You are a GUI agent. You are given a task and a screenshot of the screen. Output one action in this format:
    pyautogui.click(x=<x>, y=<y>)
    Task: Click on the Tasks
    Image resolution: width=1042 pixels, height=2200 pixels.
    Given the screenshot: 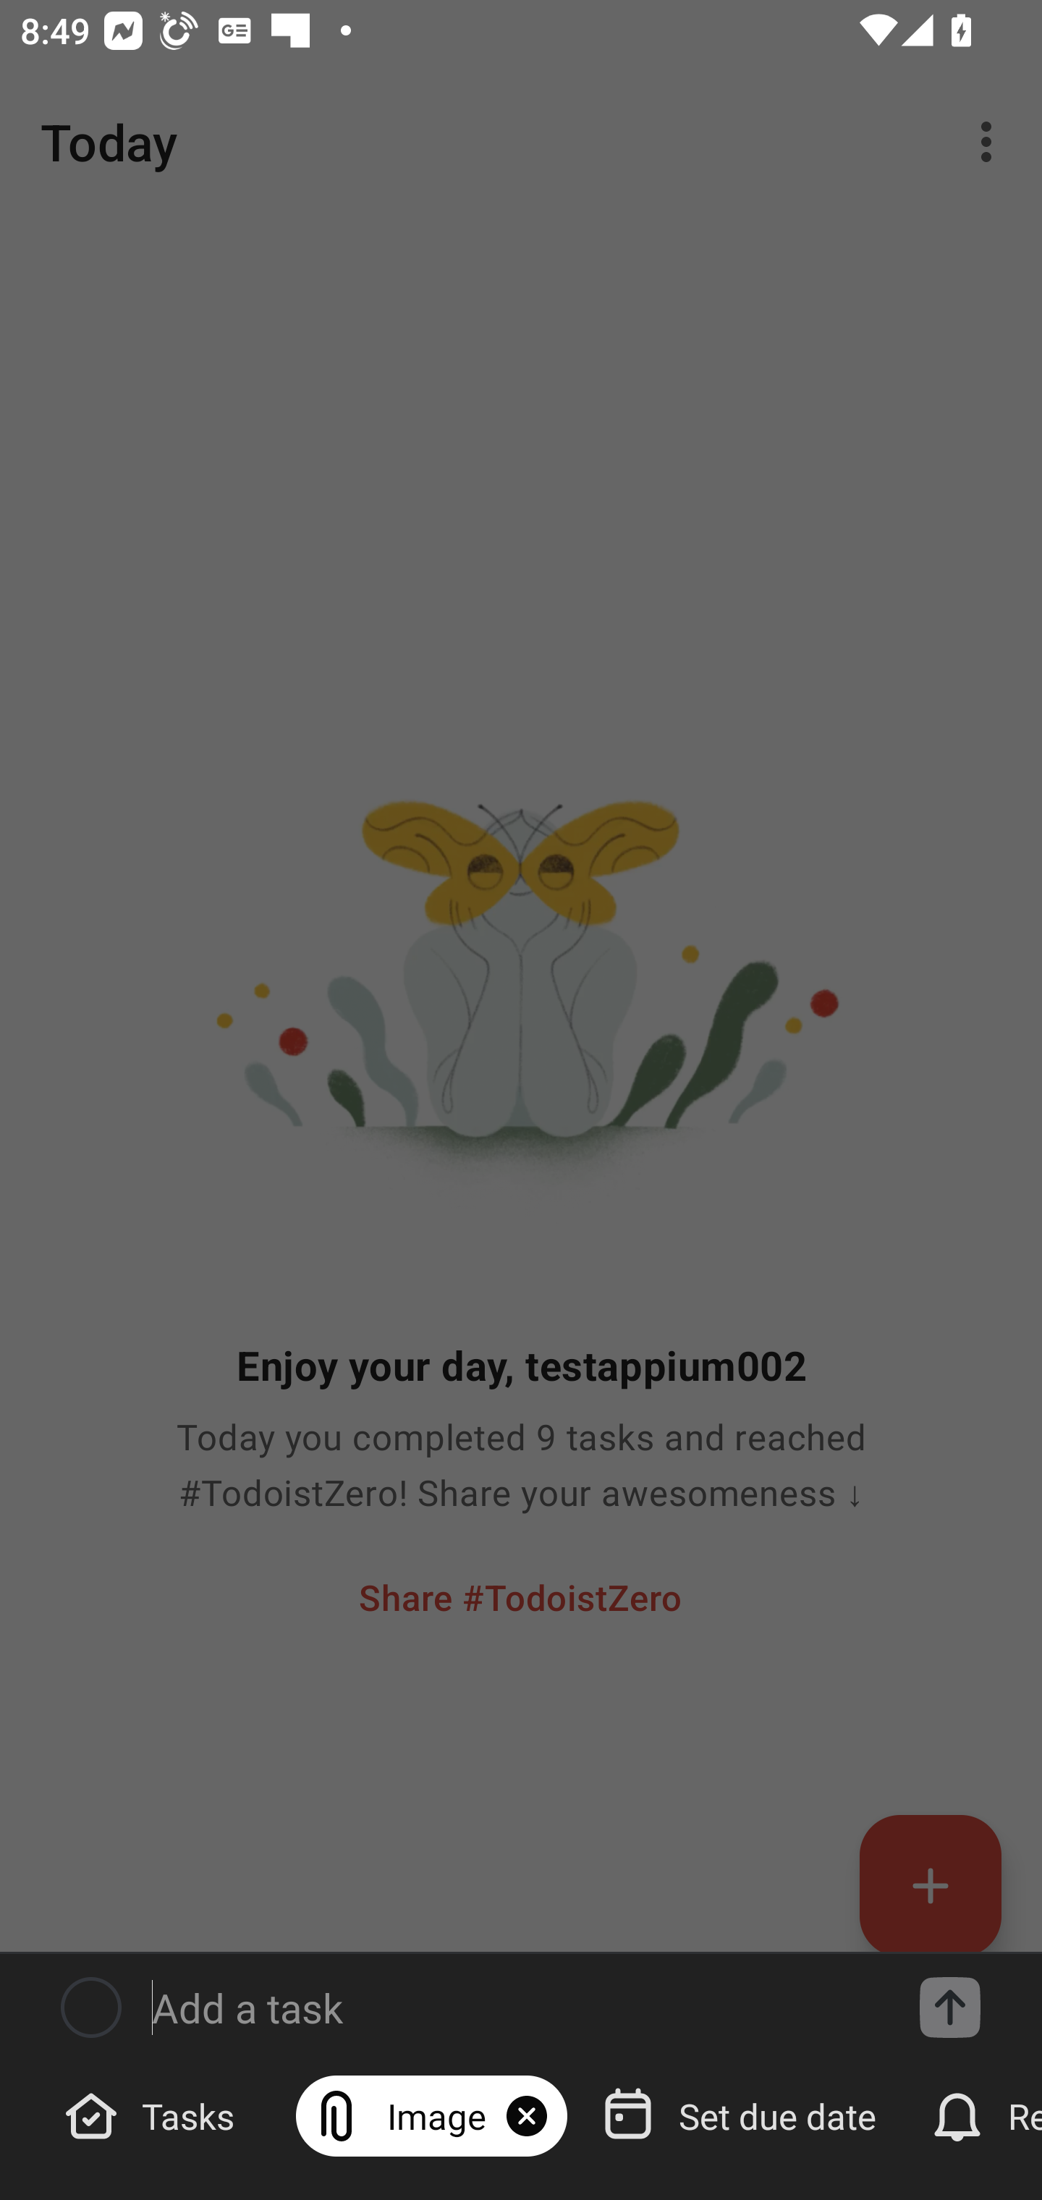 What is the action you would take?
    pyautogui.click(x=153, y=2115)
    